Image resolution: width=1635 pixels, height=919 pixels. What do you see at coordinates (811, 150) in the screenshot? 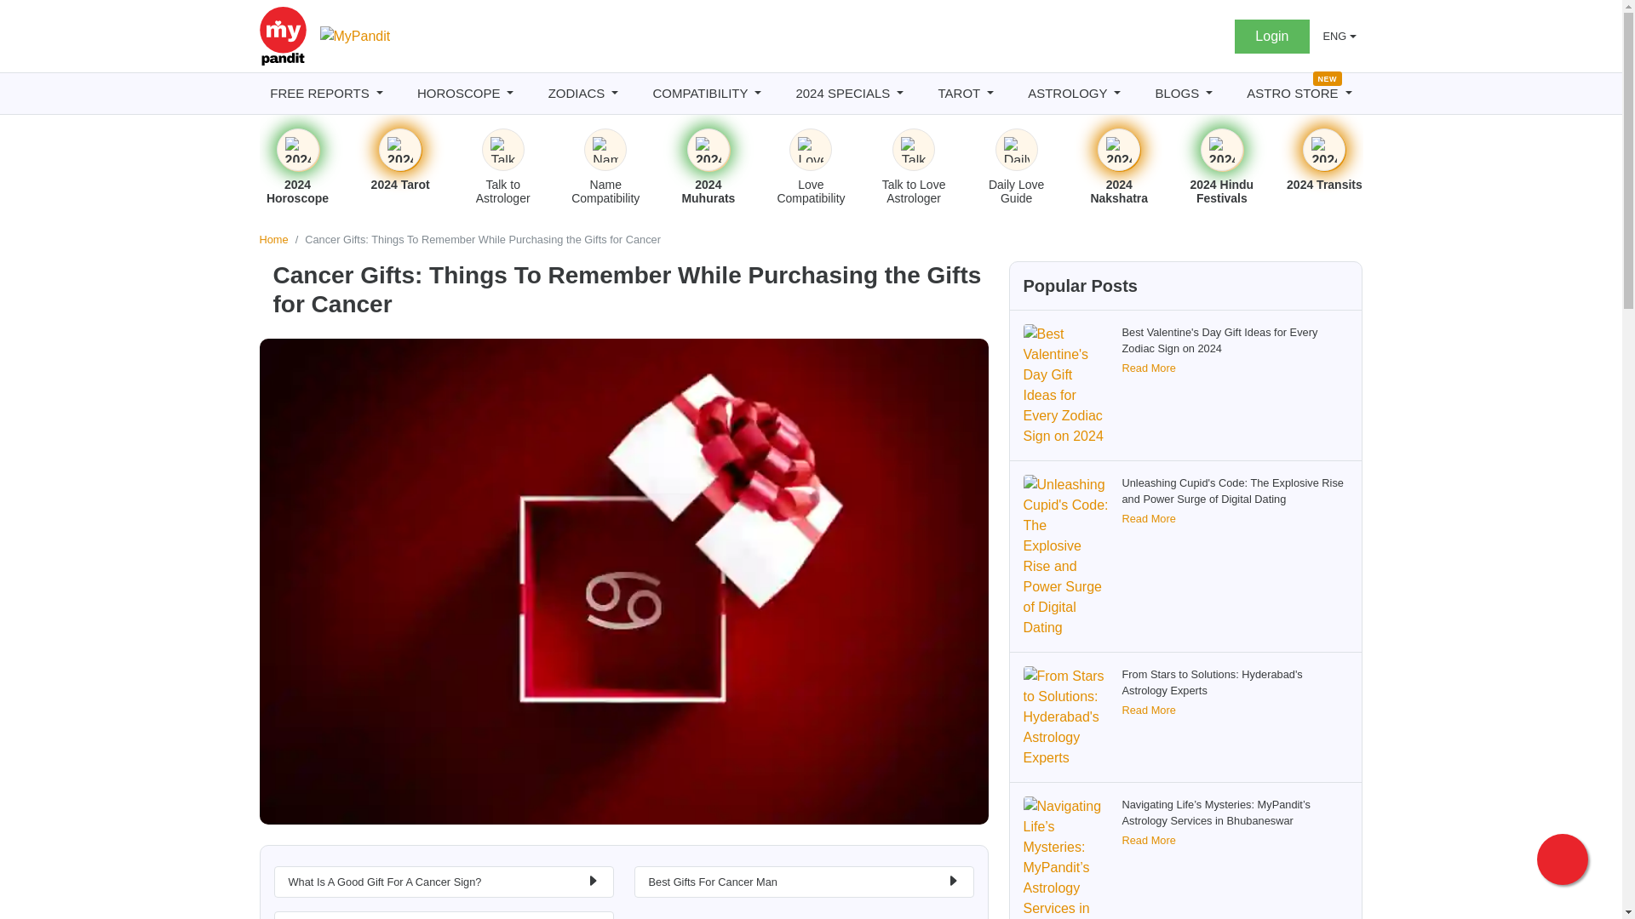
I see `Love Compatibility` at bounding box center [811, 150].